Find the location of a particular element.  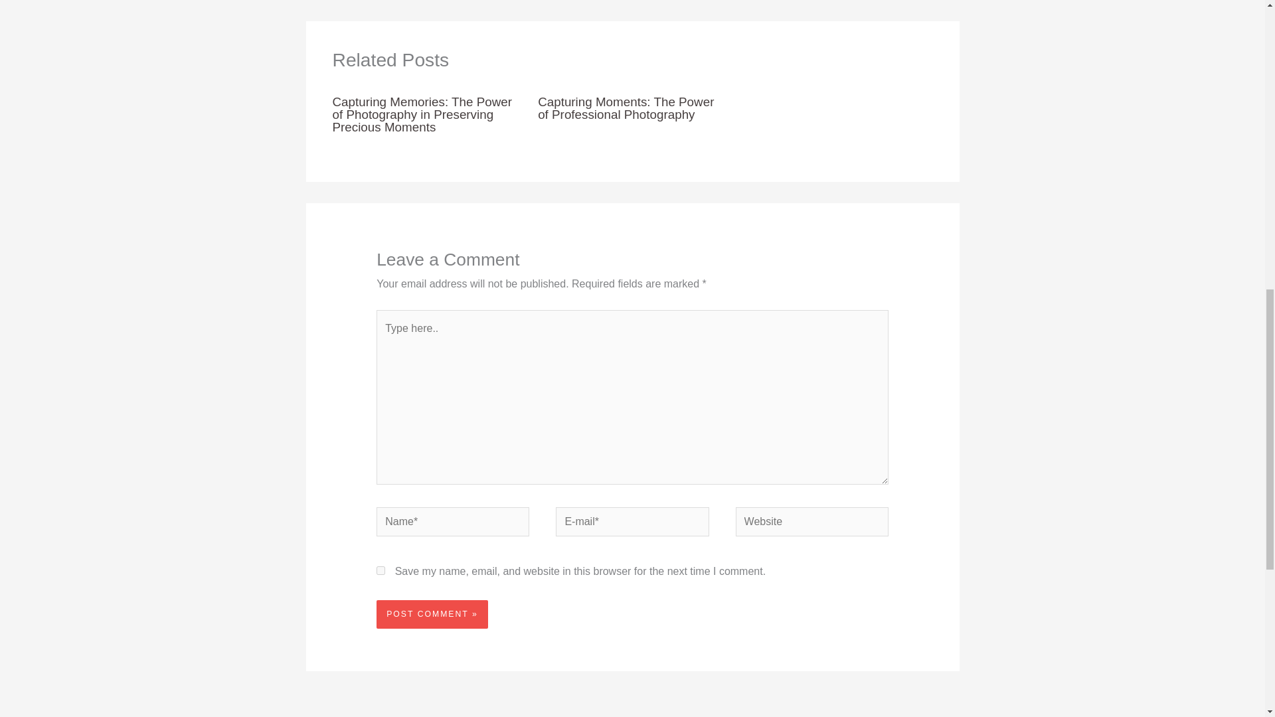

Capturing Moments: The Power of Professional Photography is located at coordinates (626, 108).